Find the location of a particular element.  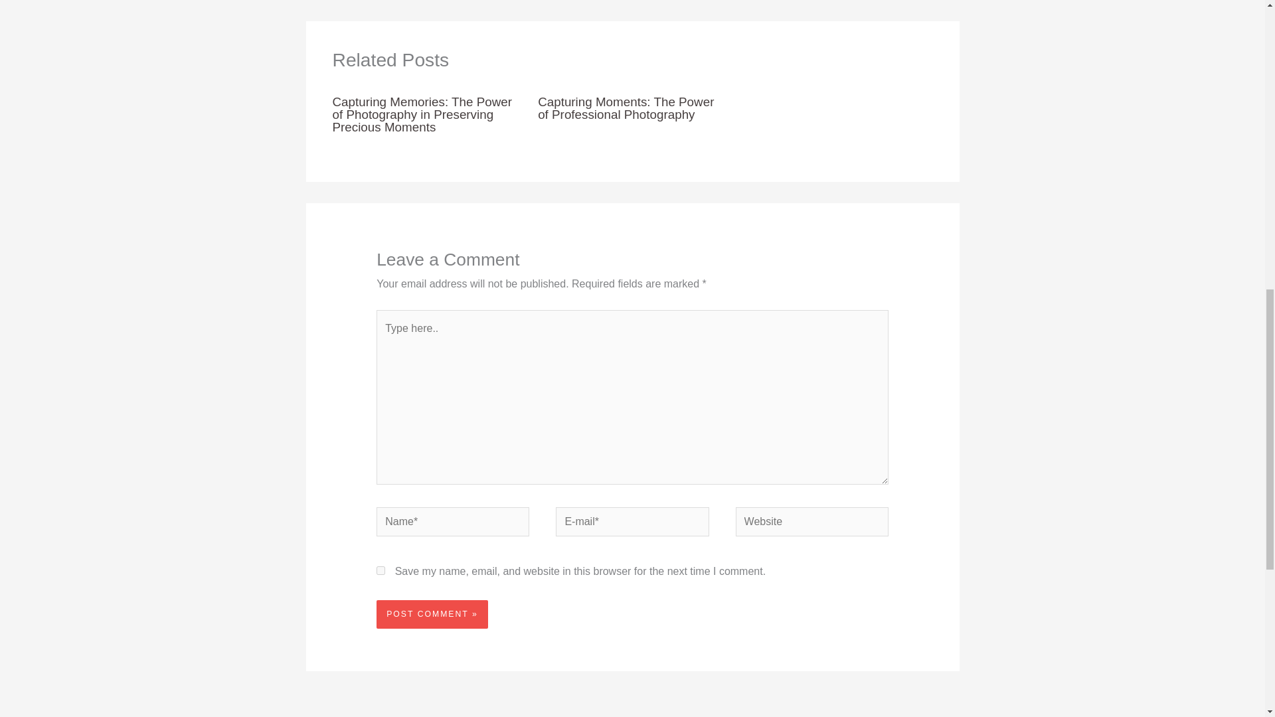

Capturing Moments: The Power of Professional Photography is located at coordinates (626, 108).